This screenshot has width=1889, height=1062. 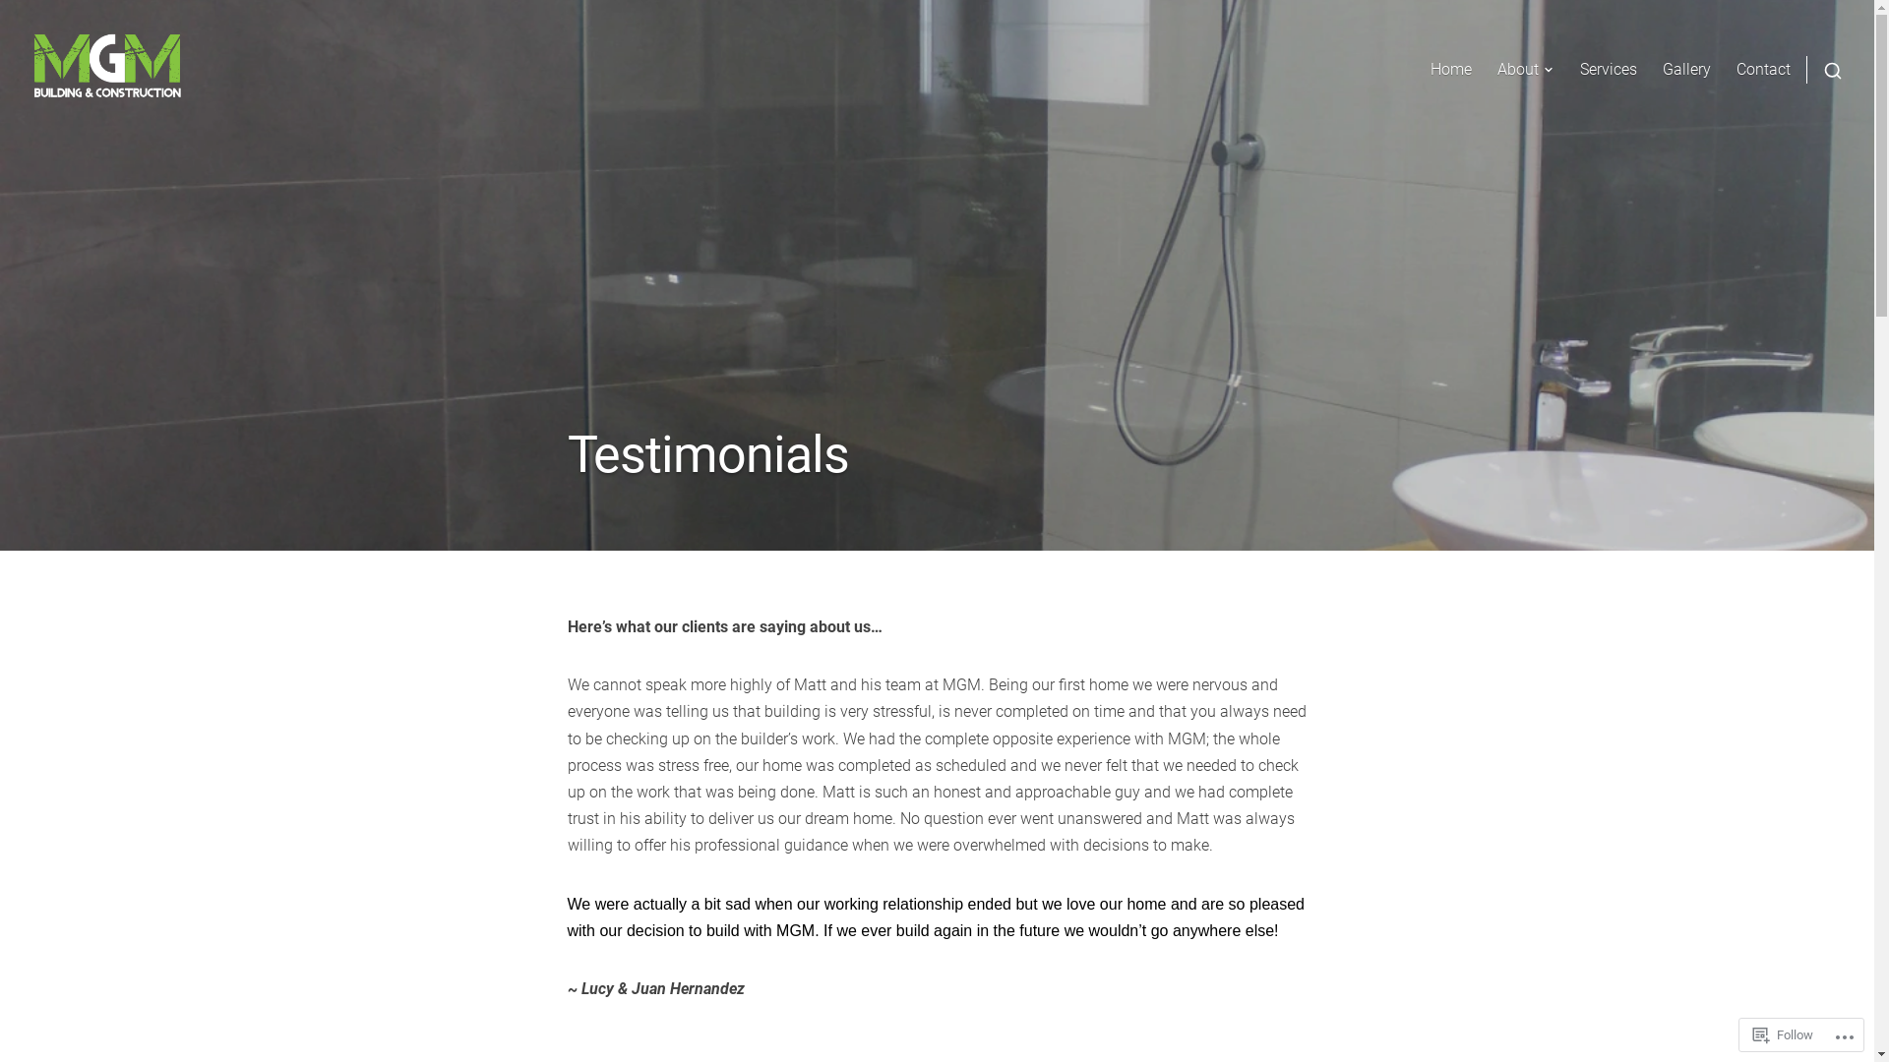 I want to click on Follow, so click(x=1783, y=1034).